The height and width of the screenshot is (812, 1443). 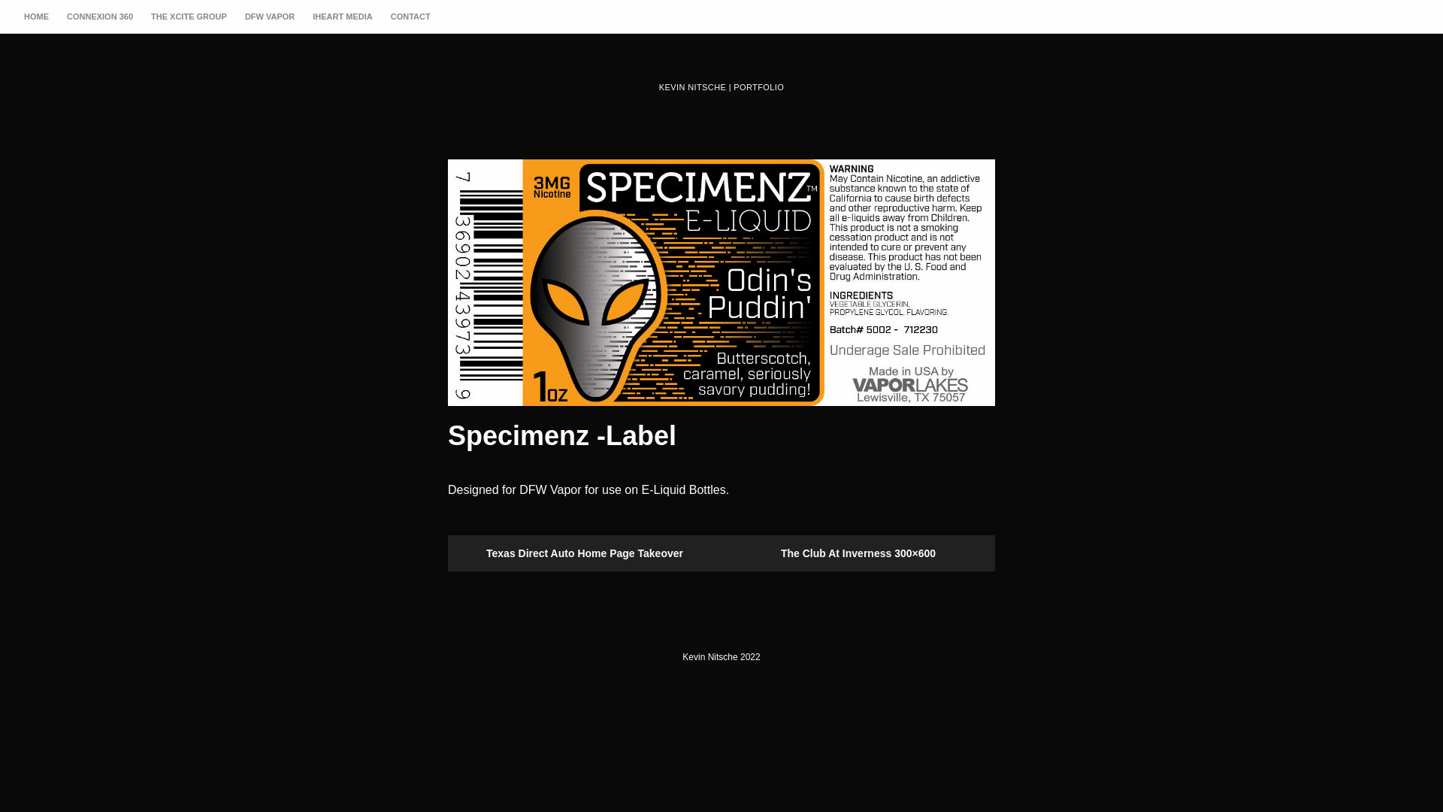 What do you see at coordinates (270, 17) in the screenshot?
I see `DFW VAPOR` at bounding box center [270, 17].